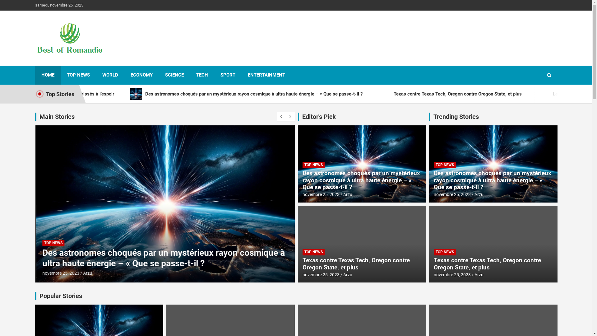  What do you see at coordinates (445, 165) in the screenshot?
I see `TOP NEWS` at bounding box center [445, 165].